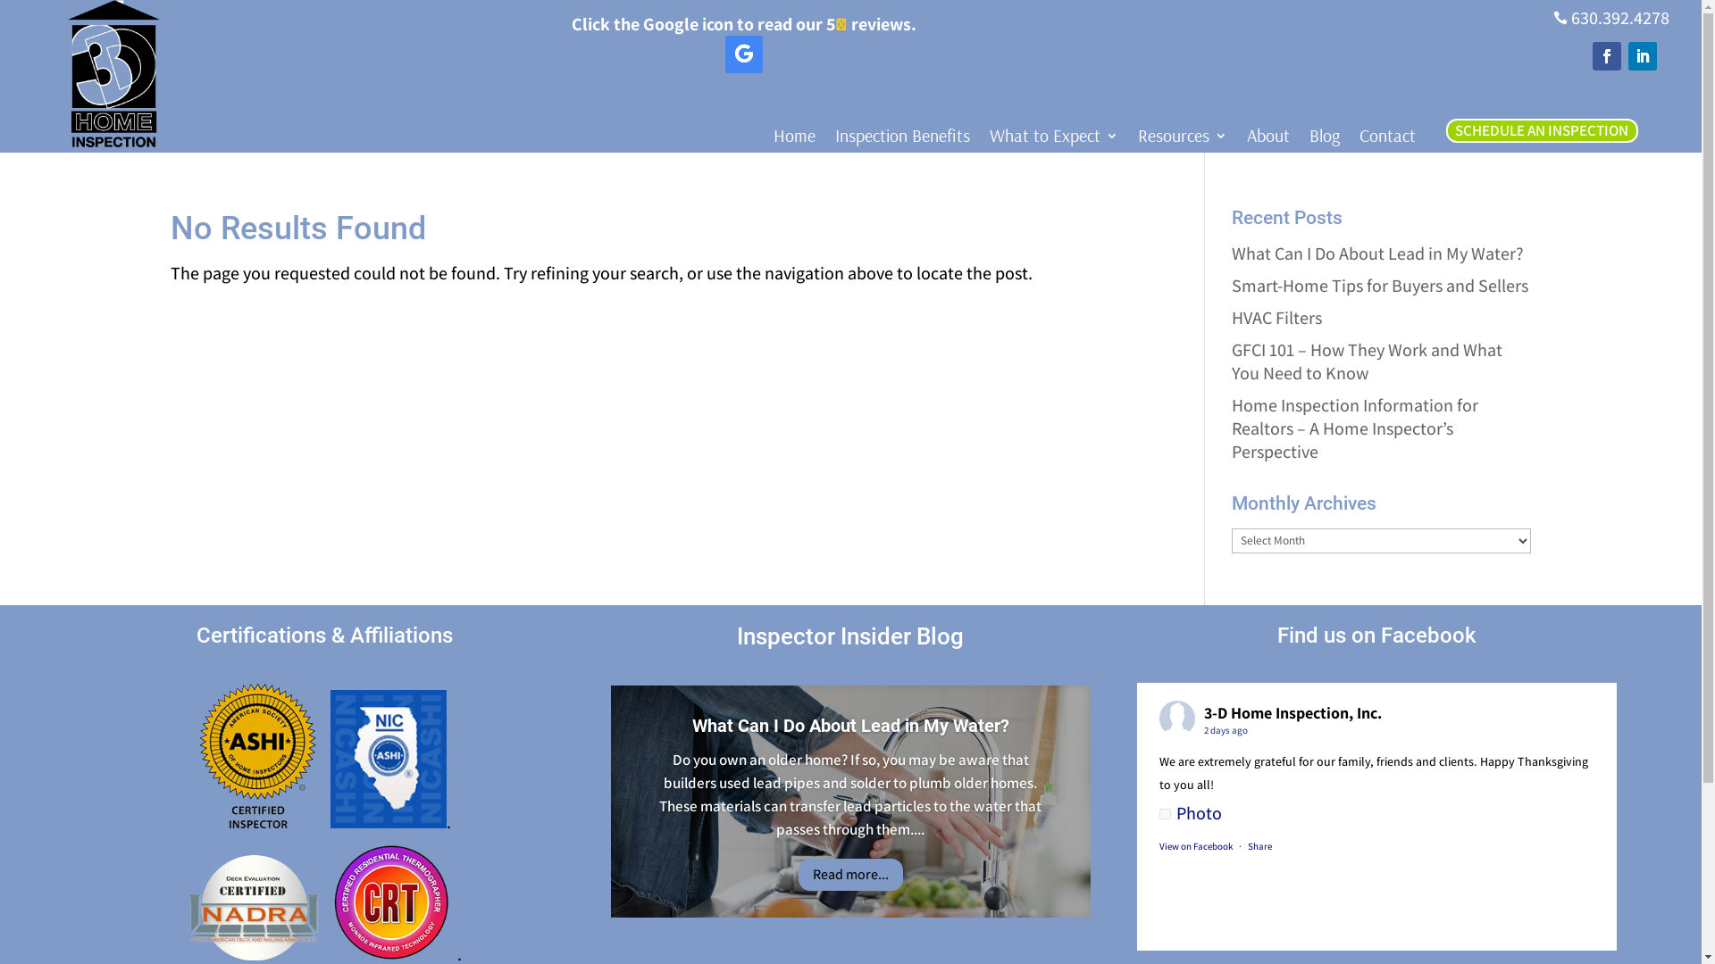 Image resolution: width=1715 pixels, height=964 pixels. What do you see at coordinates (1293, 712) in the screenshot?
I see `3-D Home Inspection, Inc.` at bounding box center [1293, 712].